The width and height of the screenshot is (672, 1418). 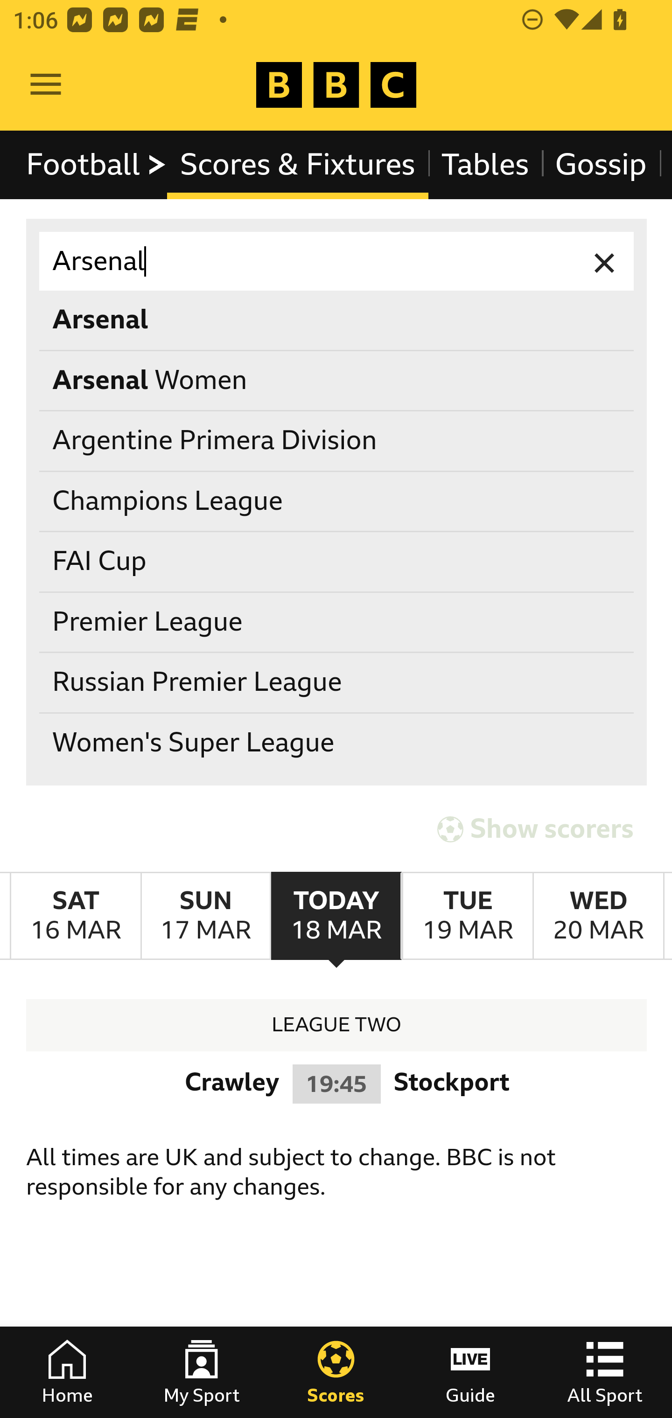 What do you see at coordinates (598, 916) in the screenshot?
I see `WednesdayMarch 20th Wednesday March 20th` at bounding box center [598, 916].